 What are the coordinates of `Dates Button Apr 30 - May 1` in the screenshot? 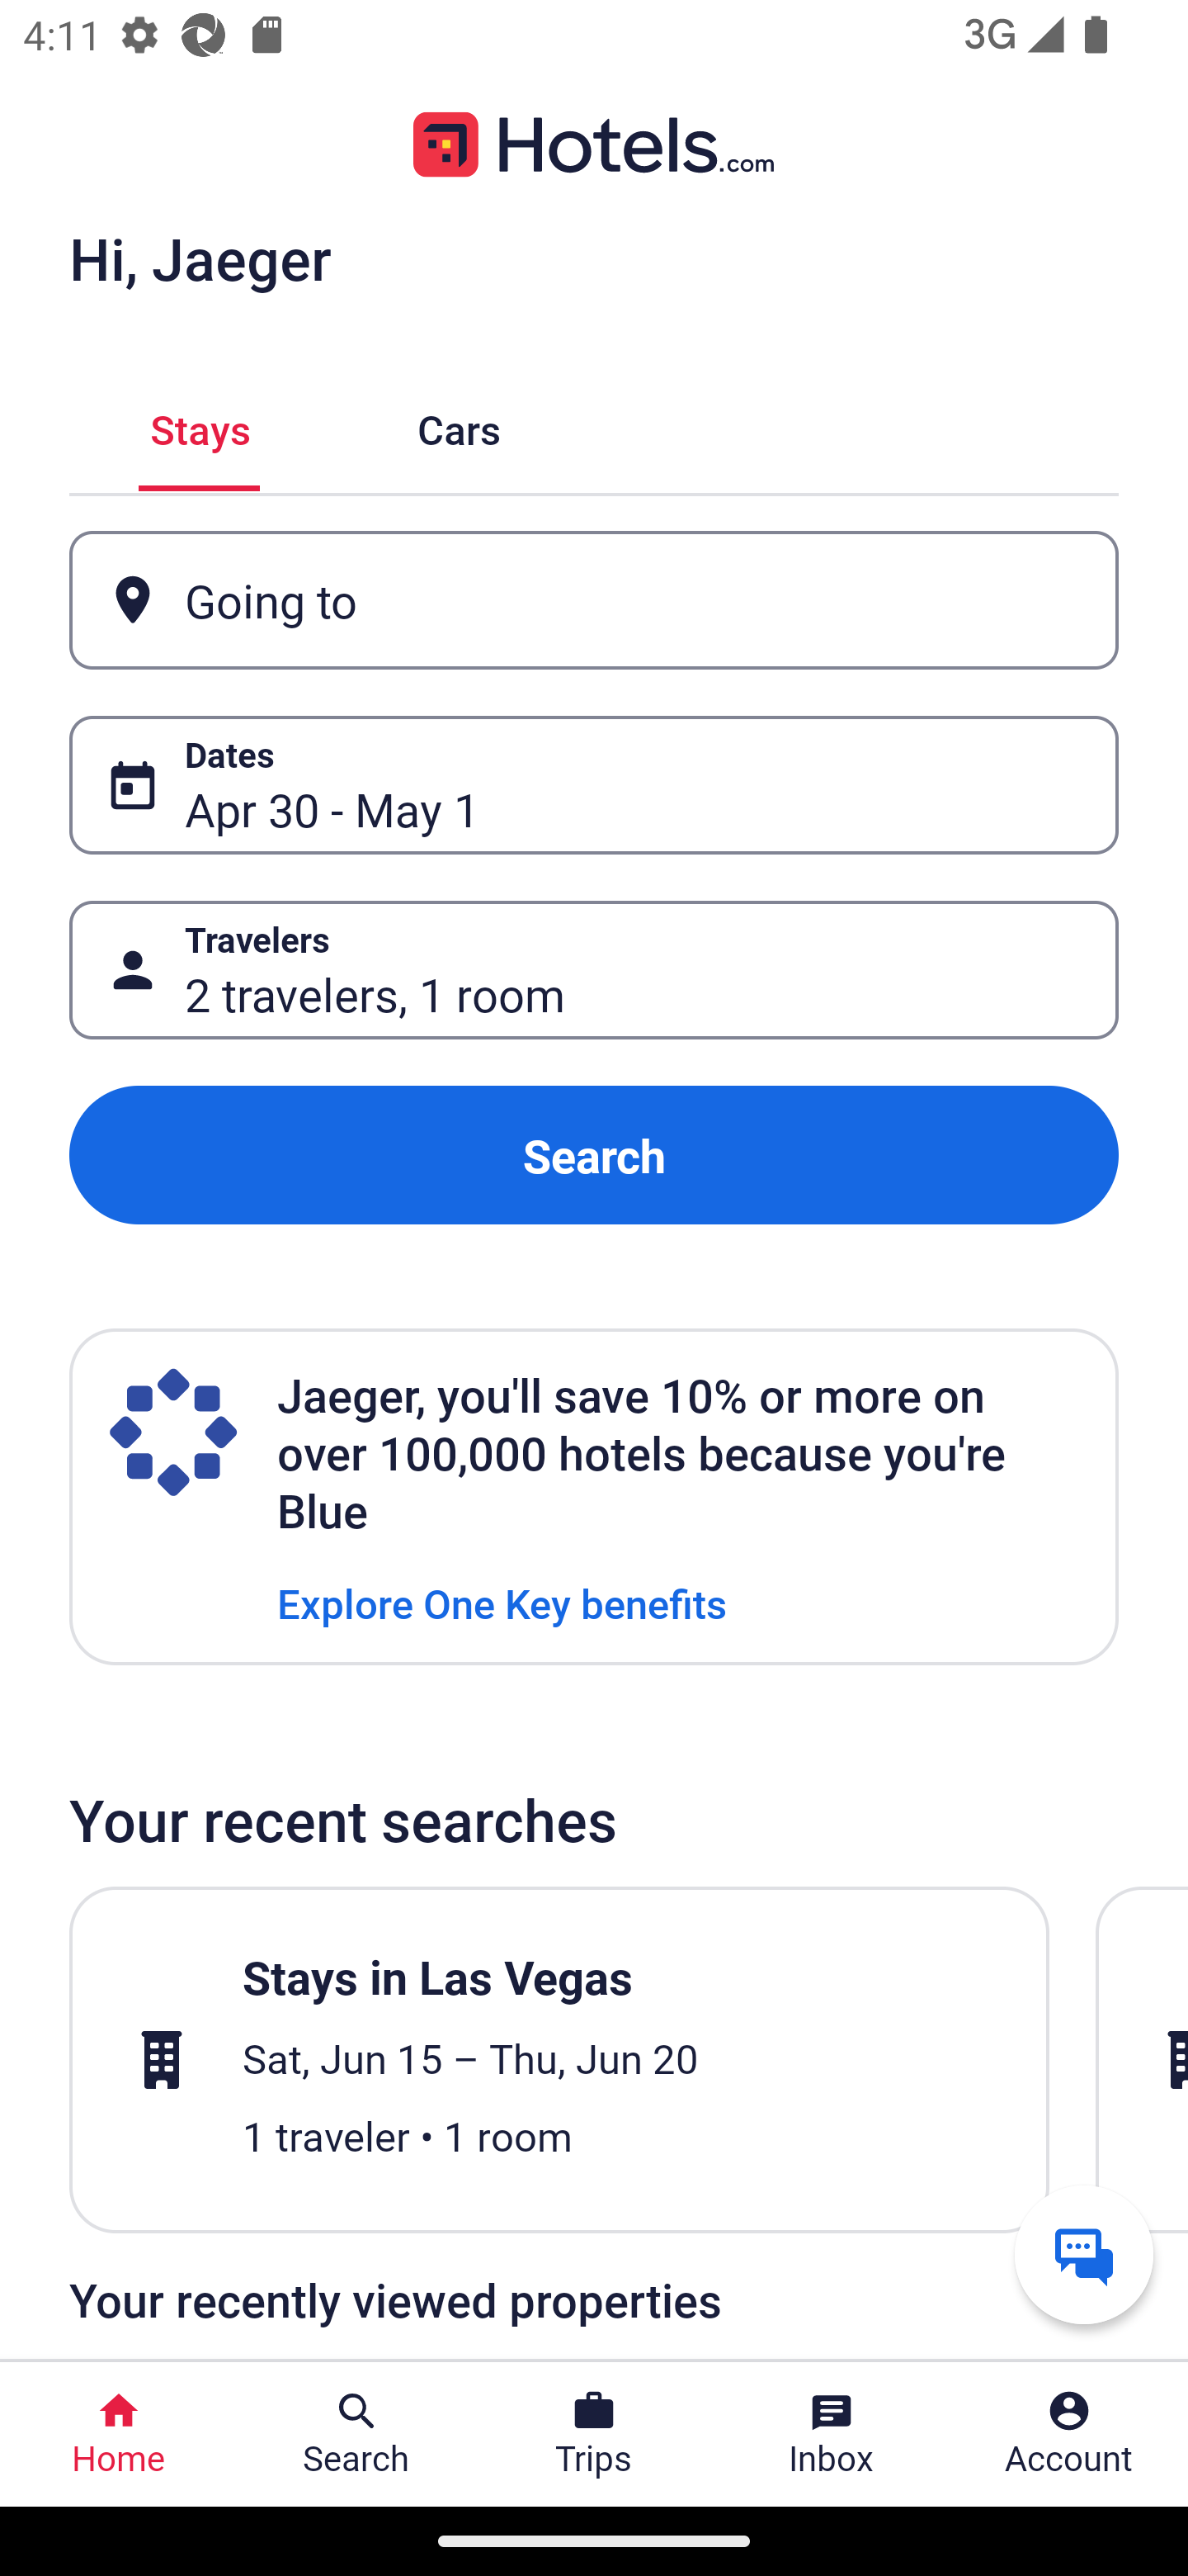 It's located at (594, 785).